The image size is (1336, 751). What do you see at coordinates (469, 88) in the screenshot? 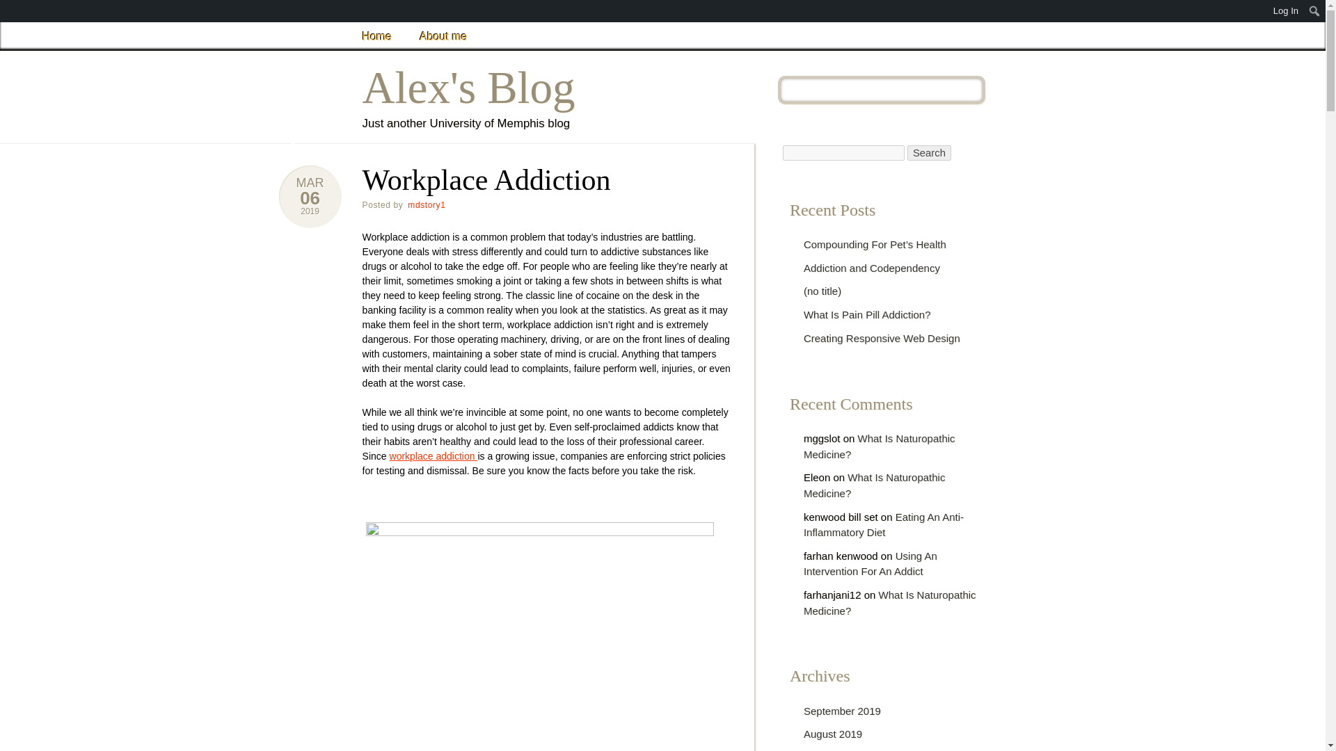
I see `Alex's Blog` at bounding box center [469, 88].